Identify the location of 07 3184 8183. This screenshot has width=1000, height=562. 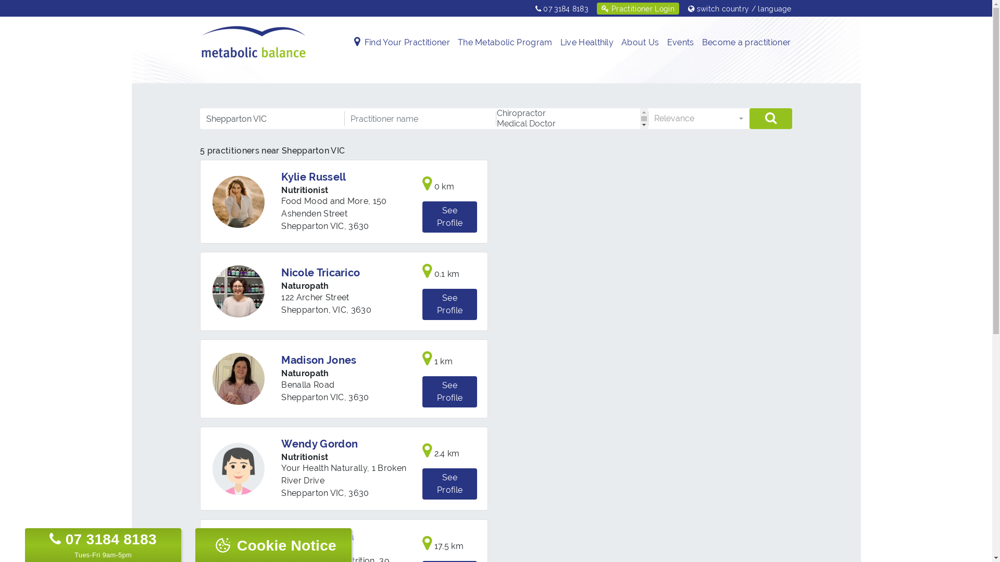
(562, 8).